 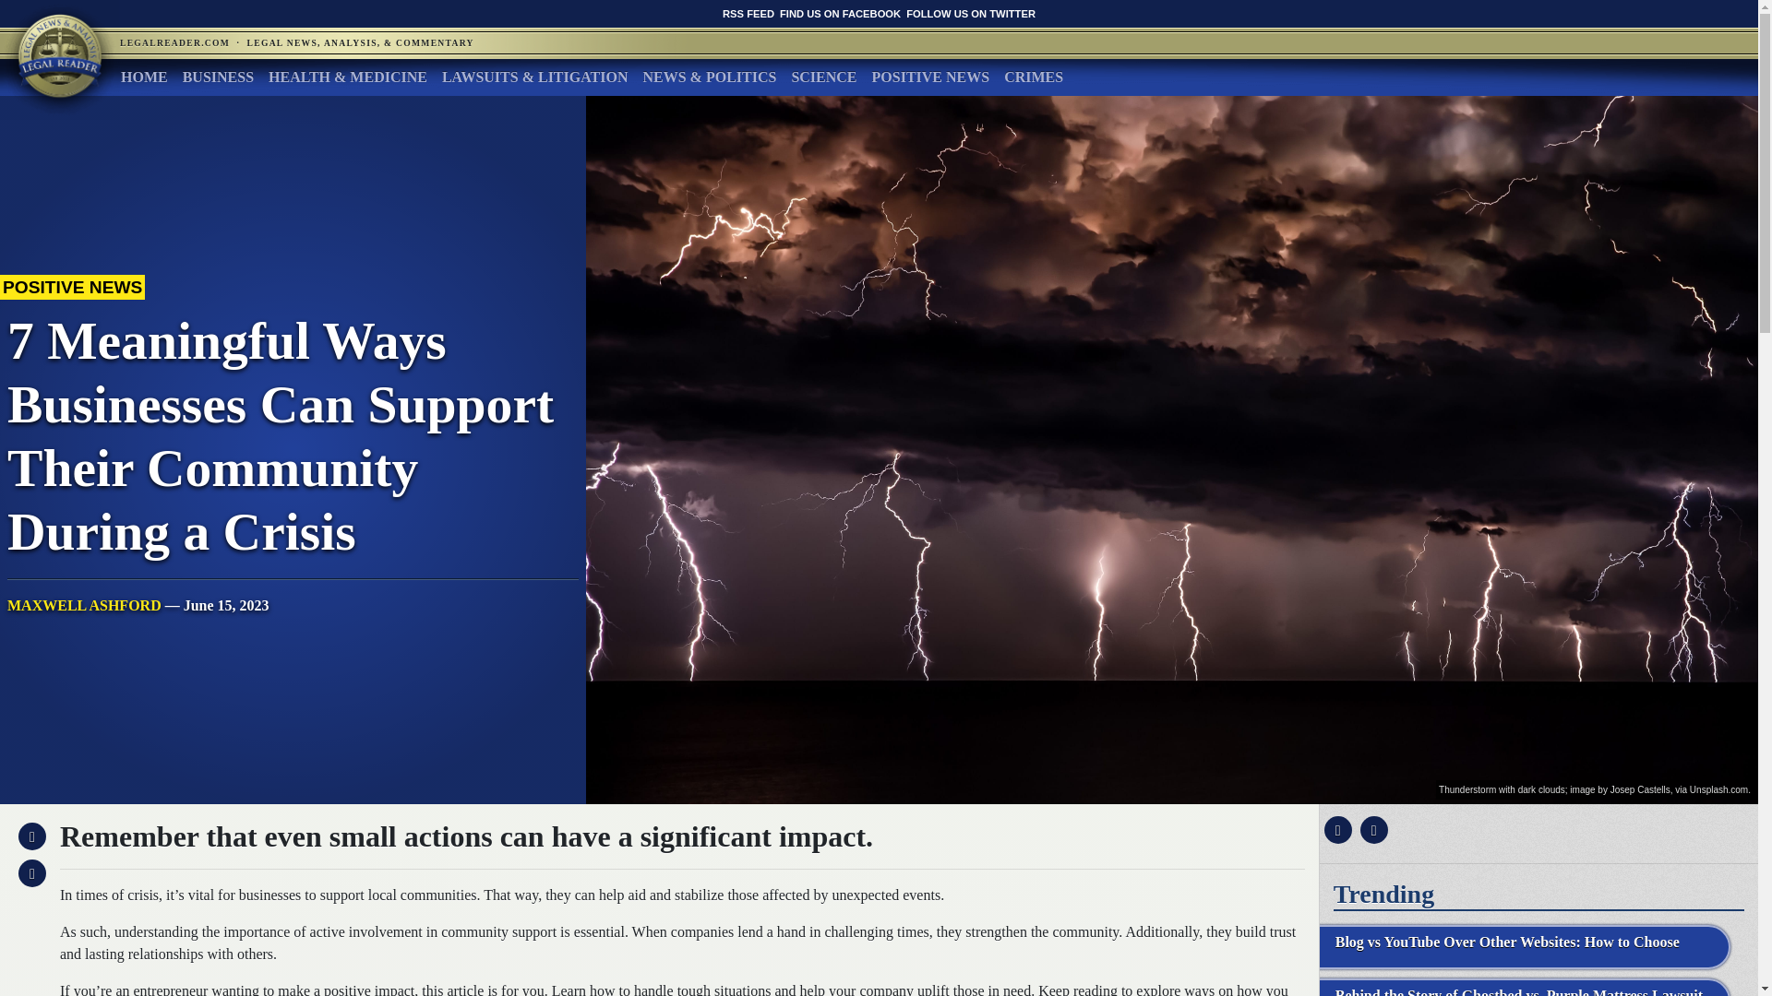 I want to click on Science, so click(x=823, y=77).